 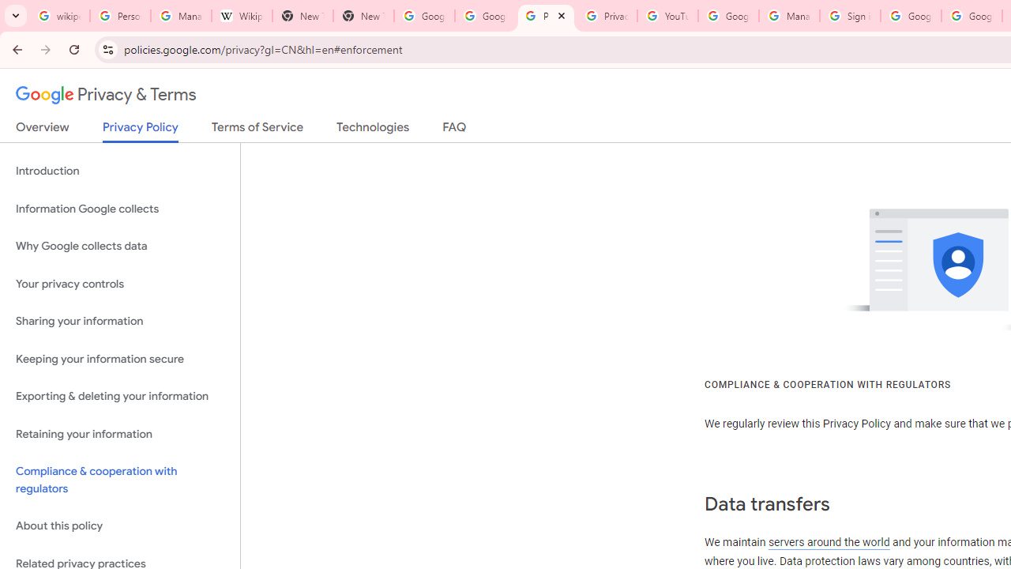 I want to click on Terms of Service, so click(x=257, y=130).